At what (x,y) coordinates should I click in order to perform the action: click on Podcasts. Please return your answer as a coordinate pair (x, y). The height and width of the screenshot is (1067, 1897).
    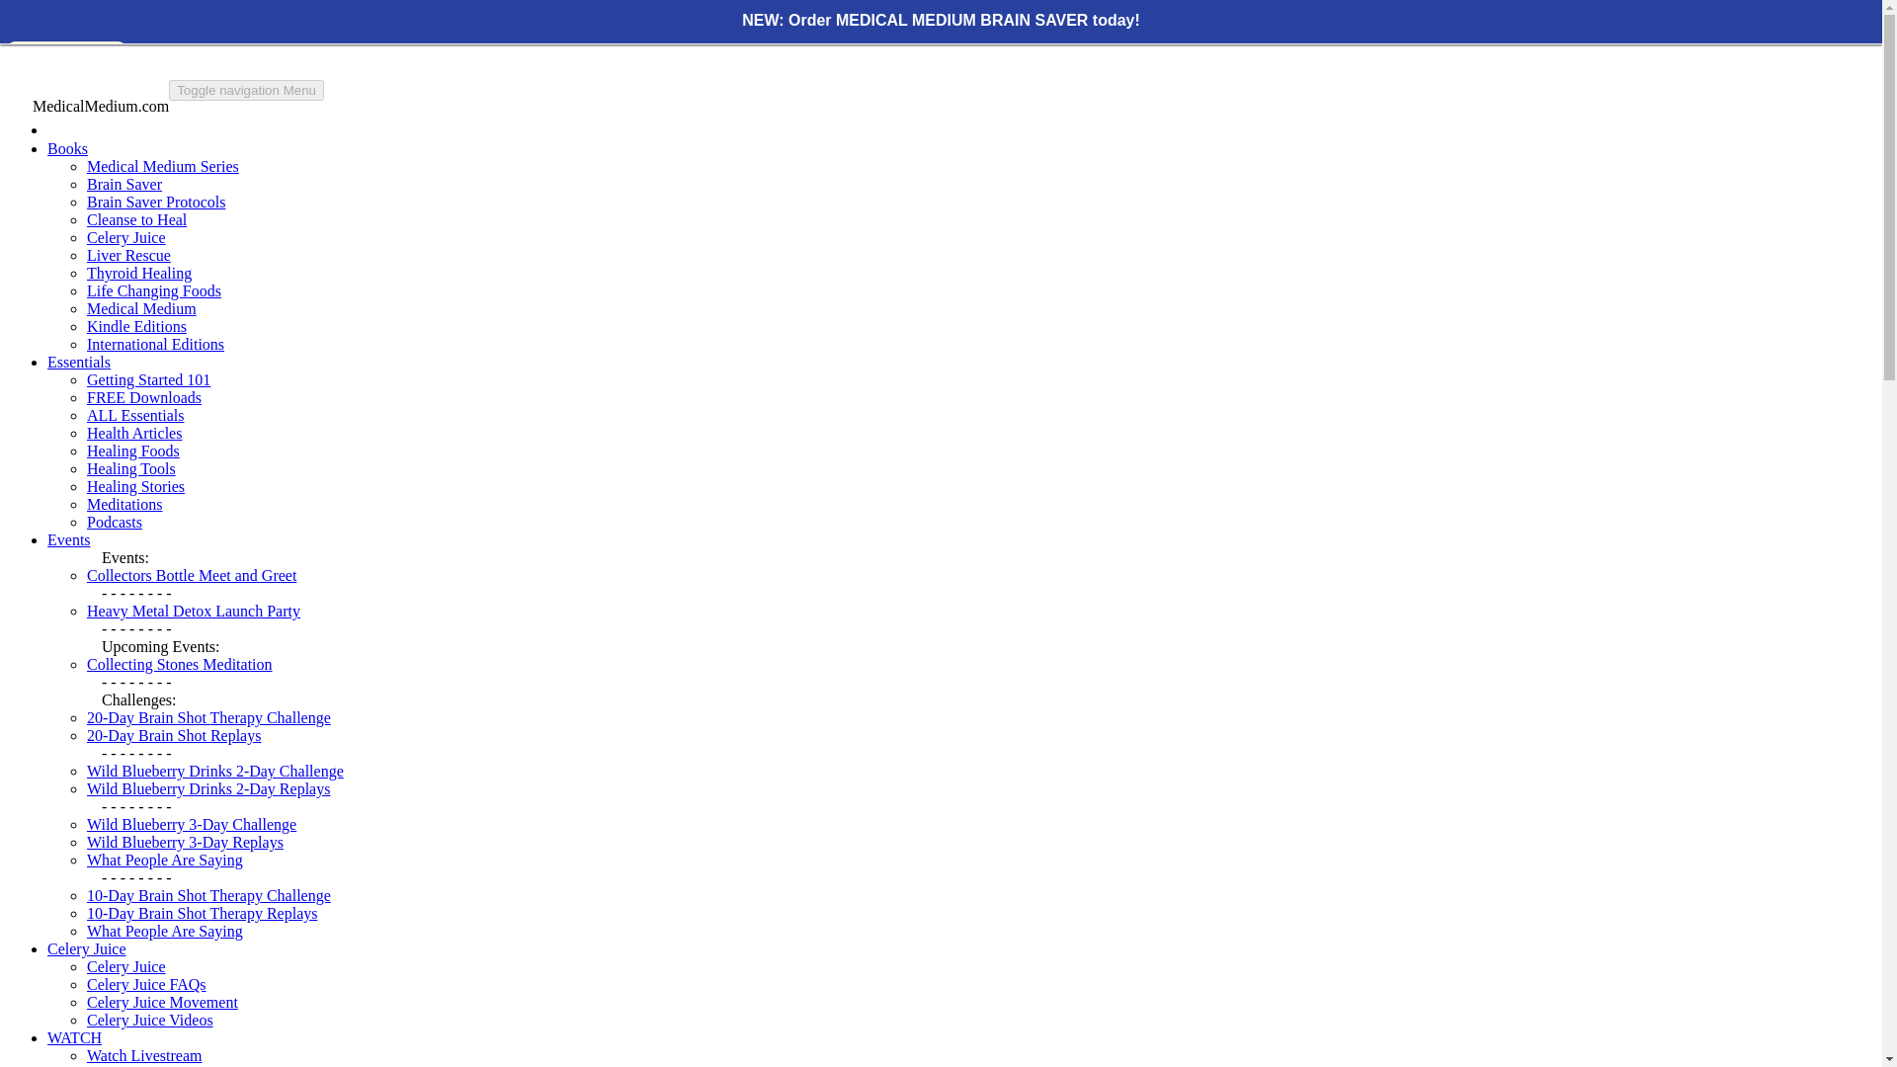
    Looking at the image, I should click on (115, 522).